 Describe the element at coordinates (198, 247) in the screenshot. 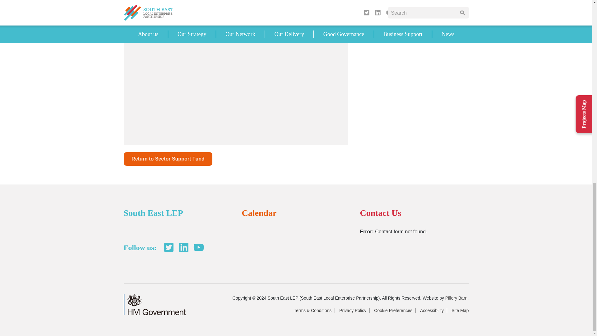

I see `Social media link to youtube` at that location.